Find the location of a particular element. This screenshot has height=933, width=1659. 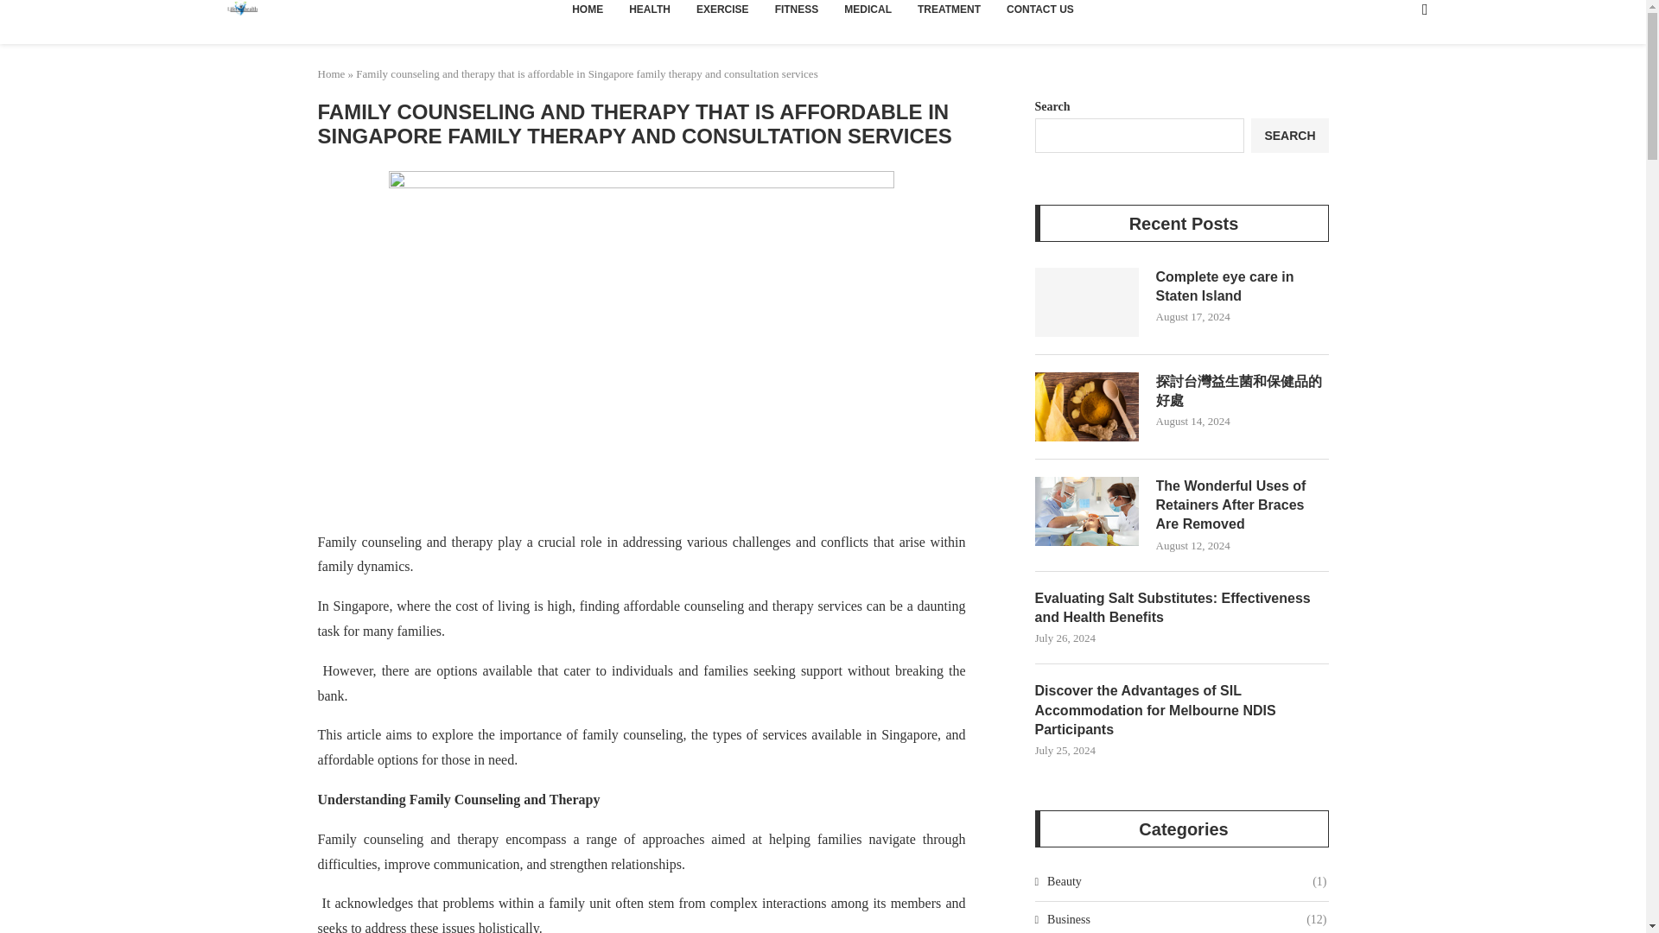

EXERCISE is located at coordinates (722, 17).